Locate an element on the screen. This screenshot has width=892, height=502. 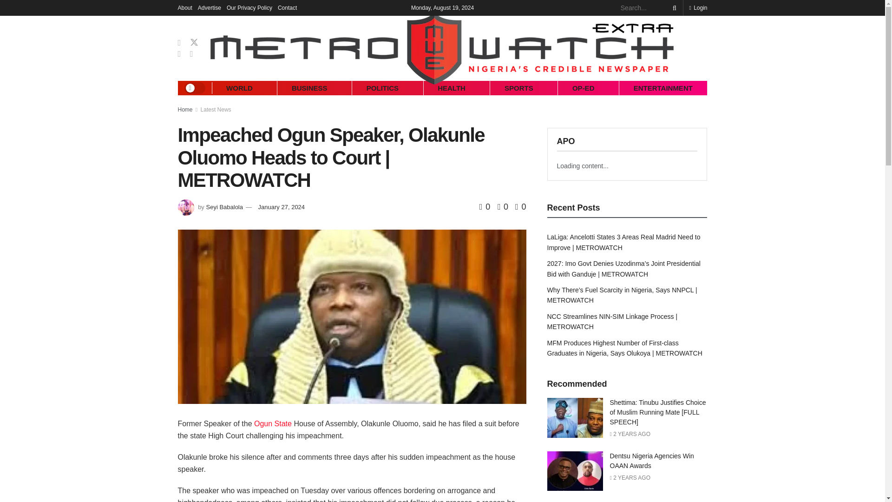
Advertise is located at coordinates (210, 7).